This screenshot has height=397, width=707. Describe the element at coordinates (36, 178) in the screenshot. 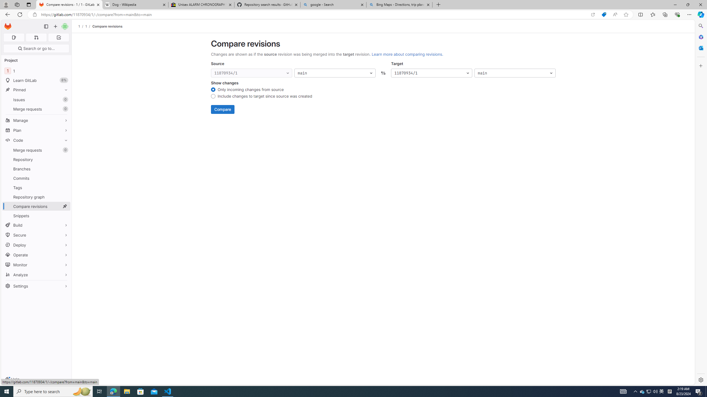

I see `Commits` at that location.